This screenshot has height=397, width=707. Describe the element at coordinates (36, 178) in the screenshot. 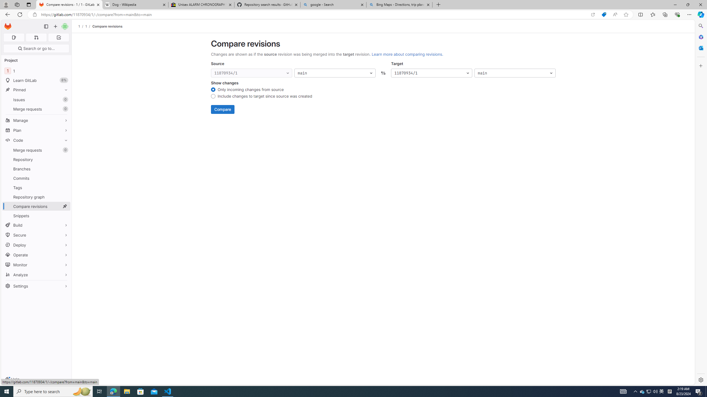

I see `Commits` at that location.